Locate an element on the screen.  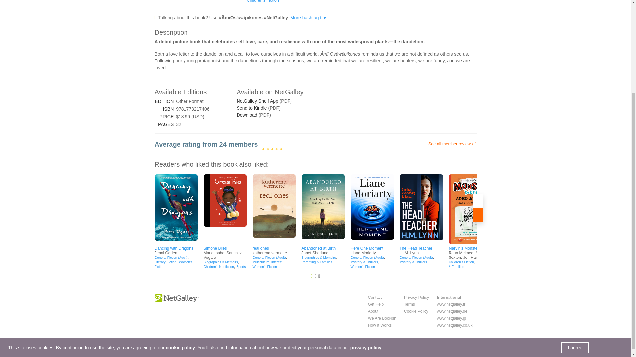
More hashtag tips! is located at coordinates (309, 17).